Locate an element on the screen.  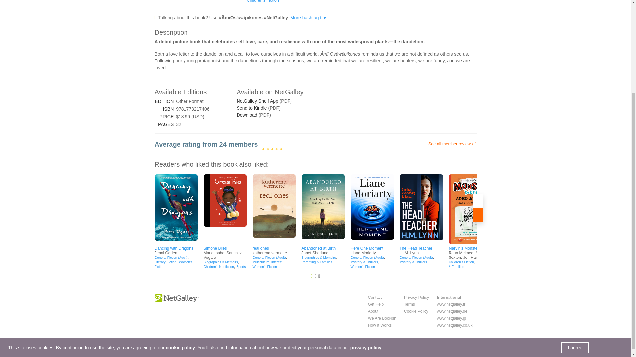
More hashtag tips! is located at coordinates (309, 17).